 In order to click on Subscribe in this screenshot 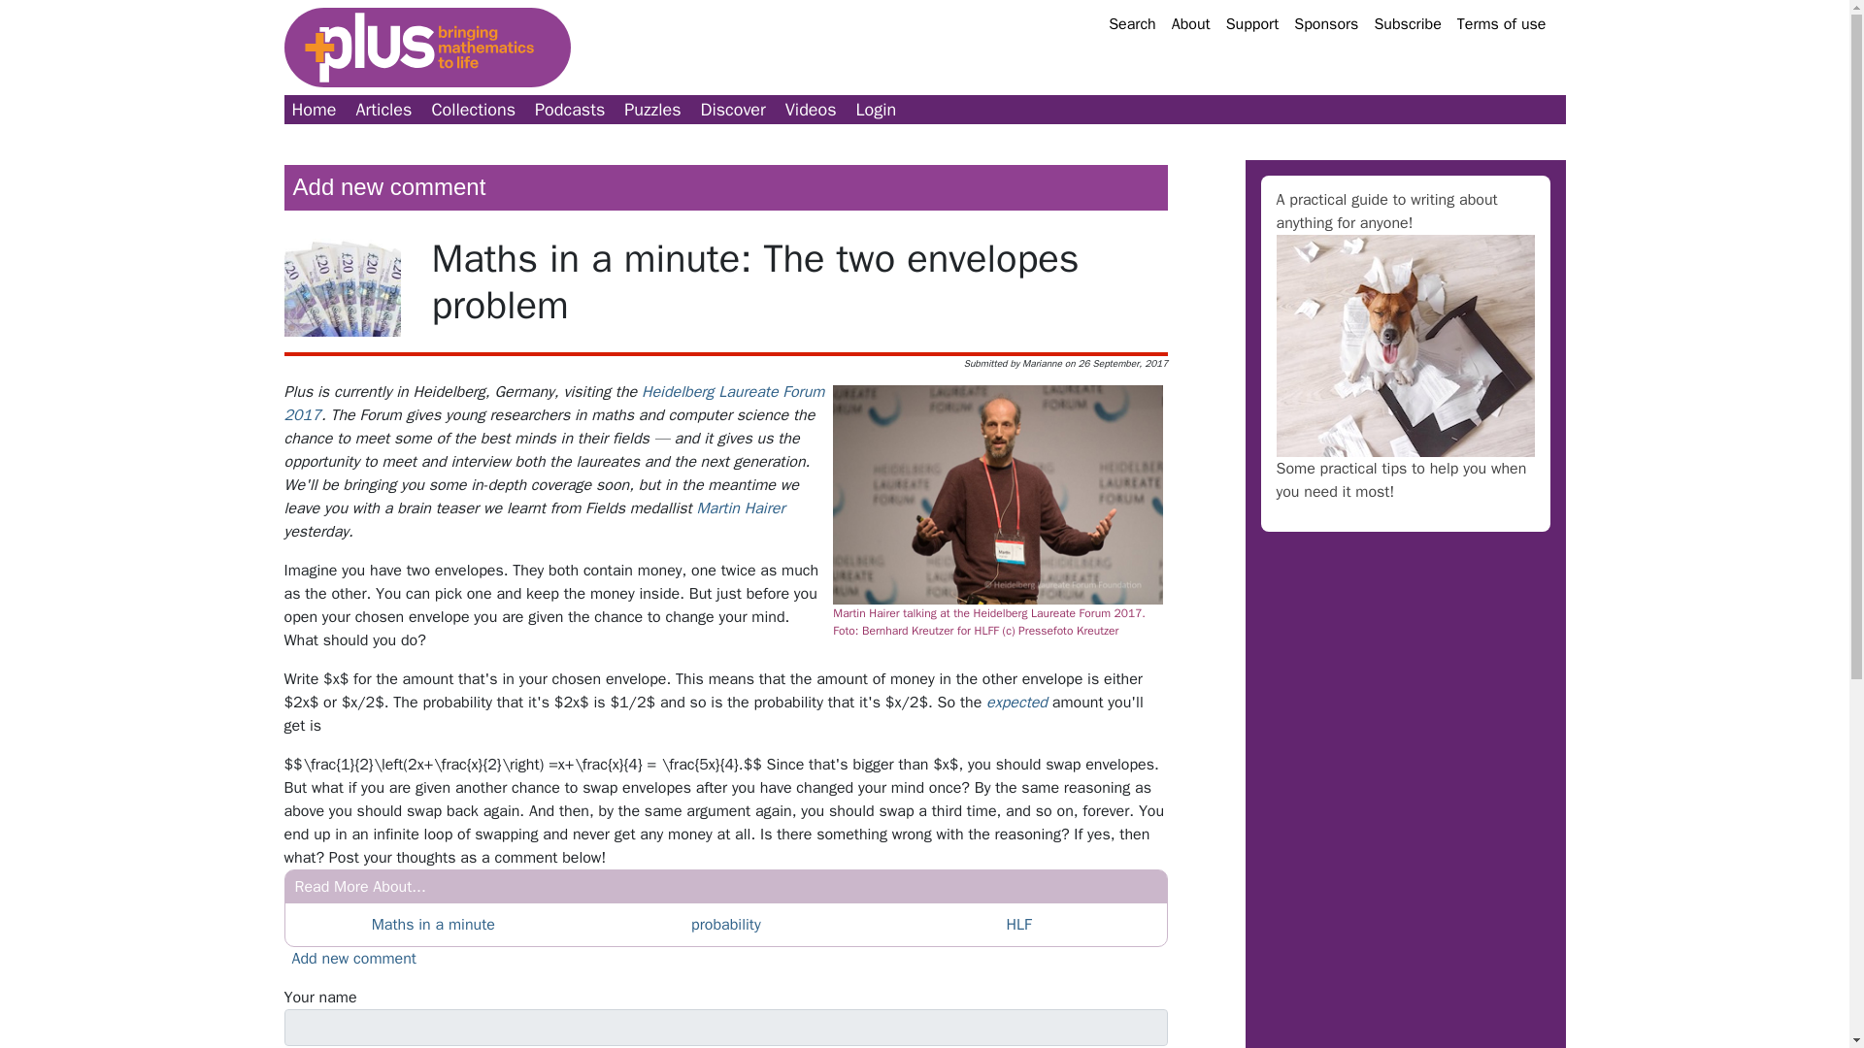, I will do `click(1407, 23)`.